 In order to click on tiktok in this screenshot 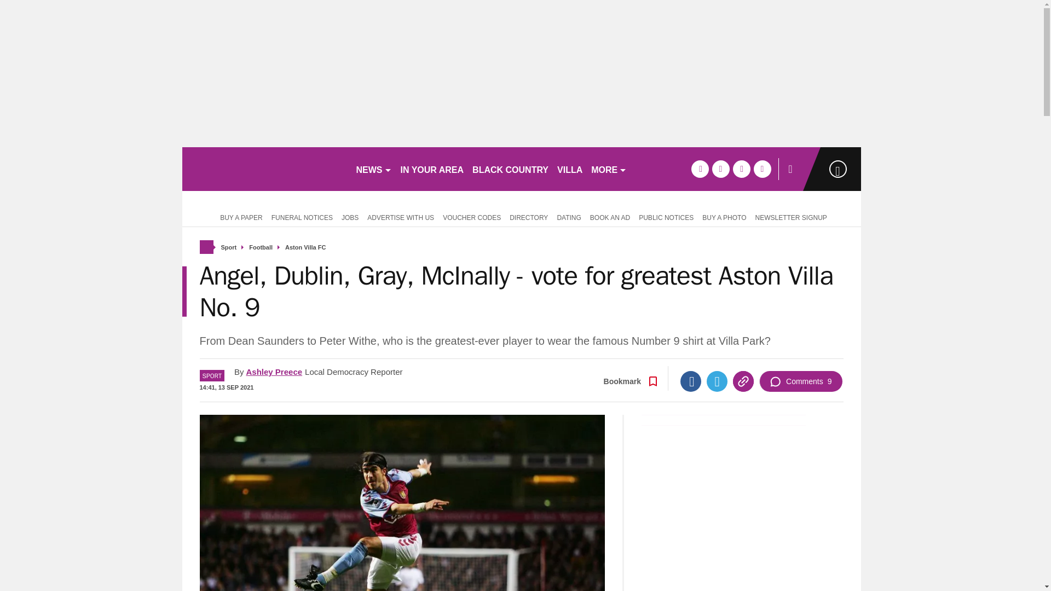, I will do `click(741, 169)`.